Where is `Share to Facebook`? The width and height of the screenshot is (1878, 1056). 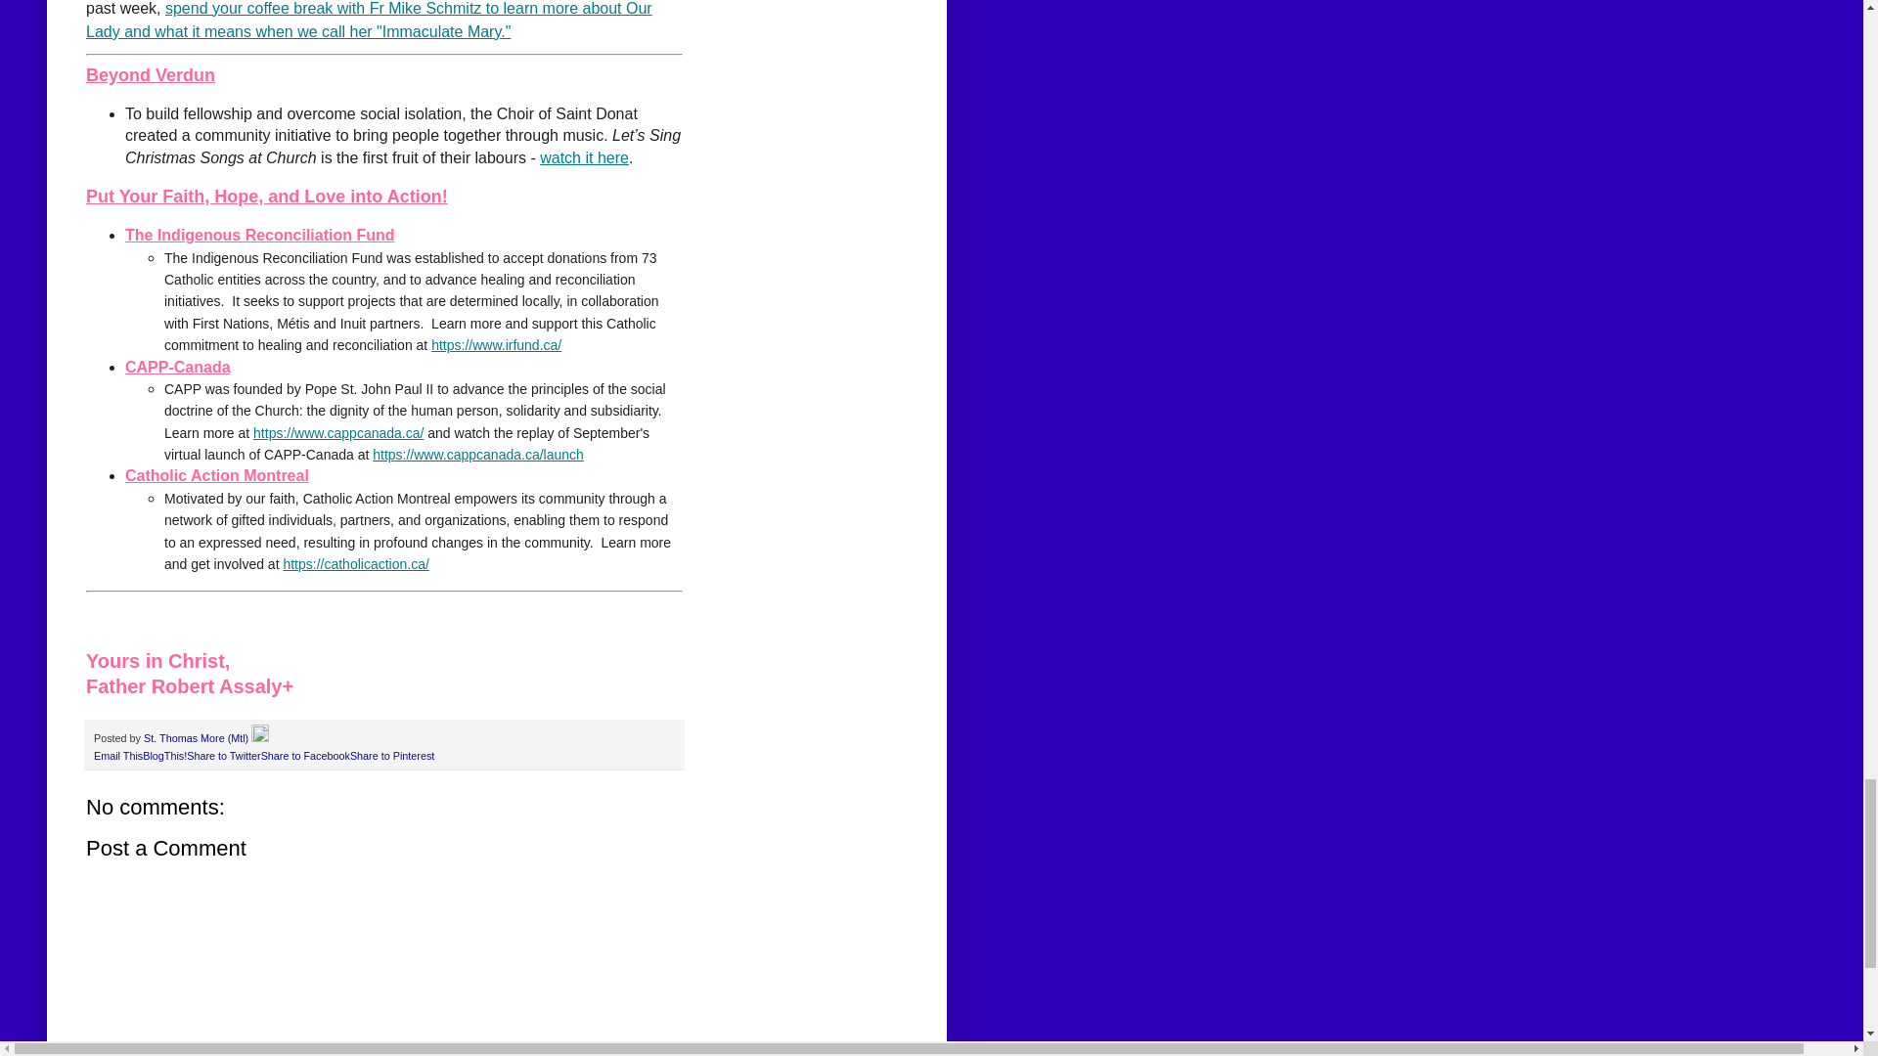 Share to Facebook is located at coordinates (305, 755).